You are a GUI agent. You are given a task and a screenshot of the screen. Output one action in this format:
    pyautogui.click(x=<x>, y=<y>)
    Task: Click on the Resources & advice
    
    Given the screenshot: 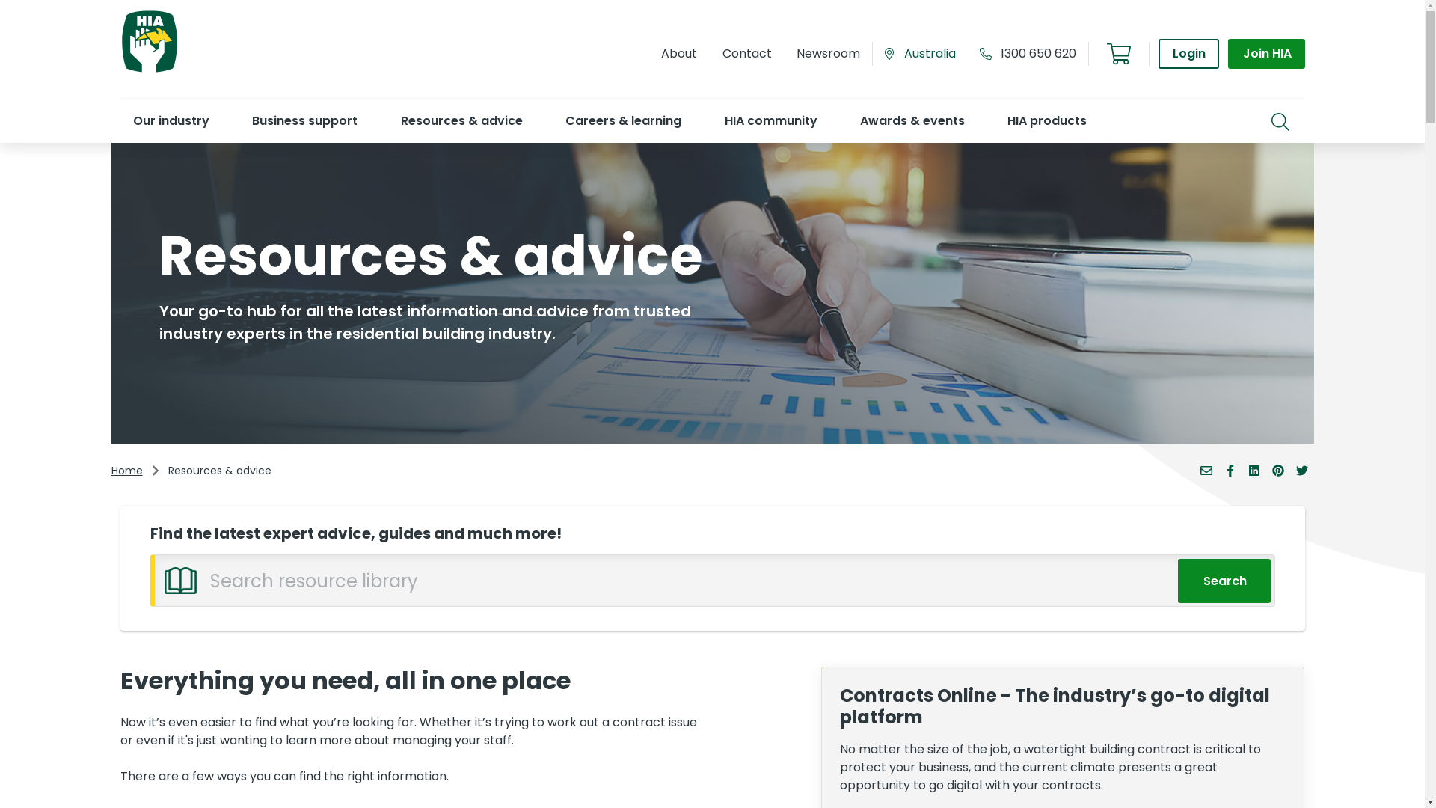 What is the action you would take?
    pyautogui.click(x=461, y=120)
    